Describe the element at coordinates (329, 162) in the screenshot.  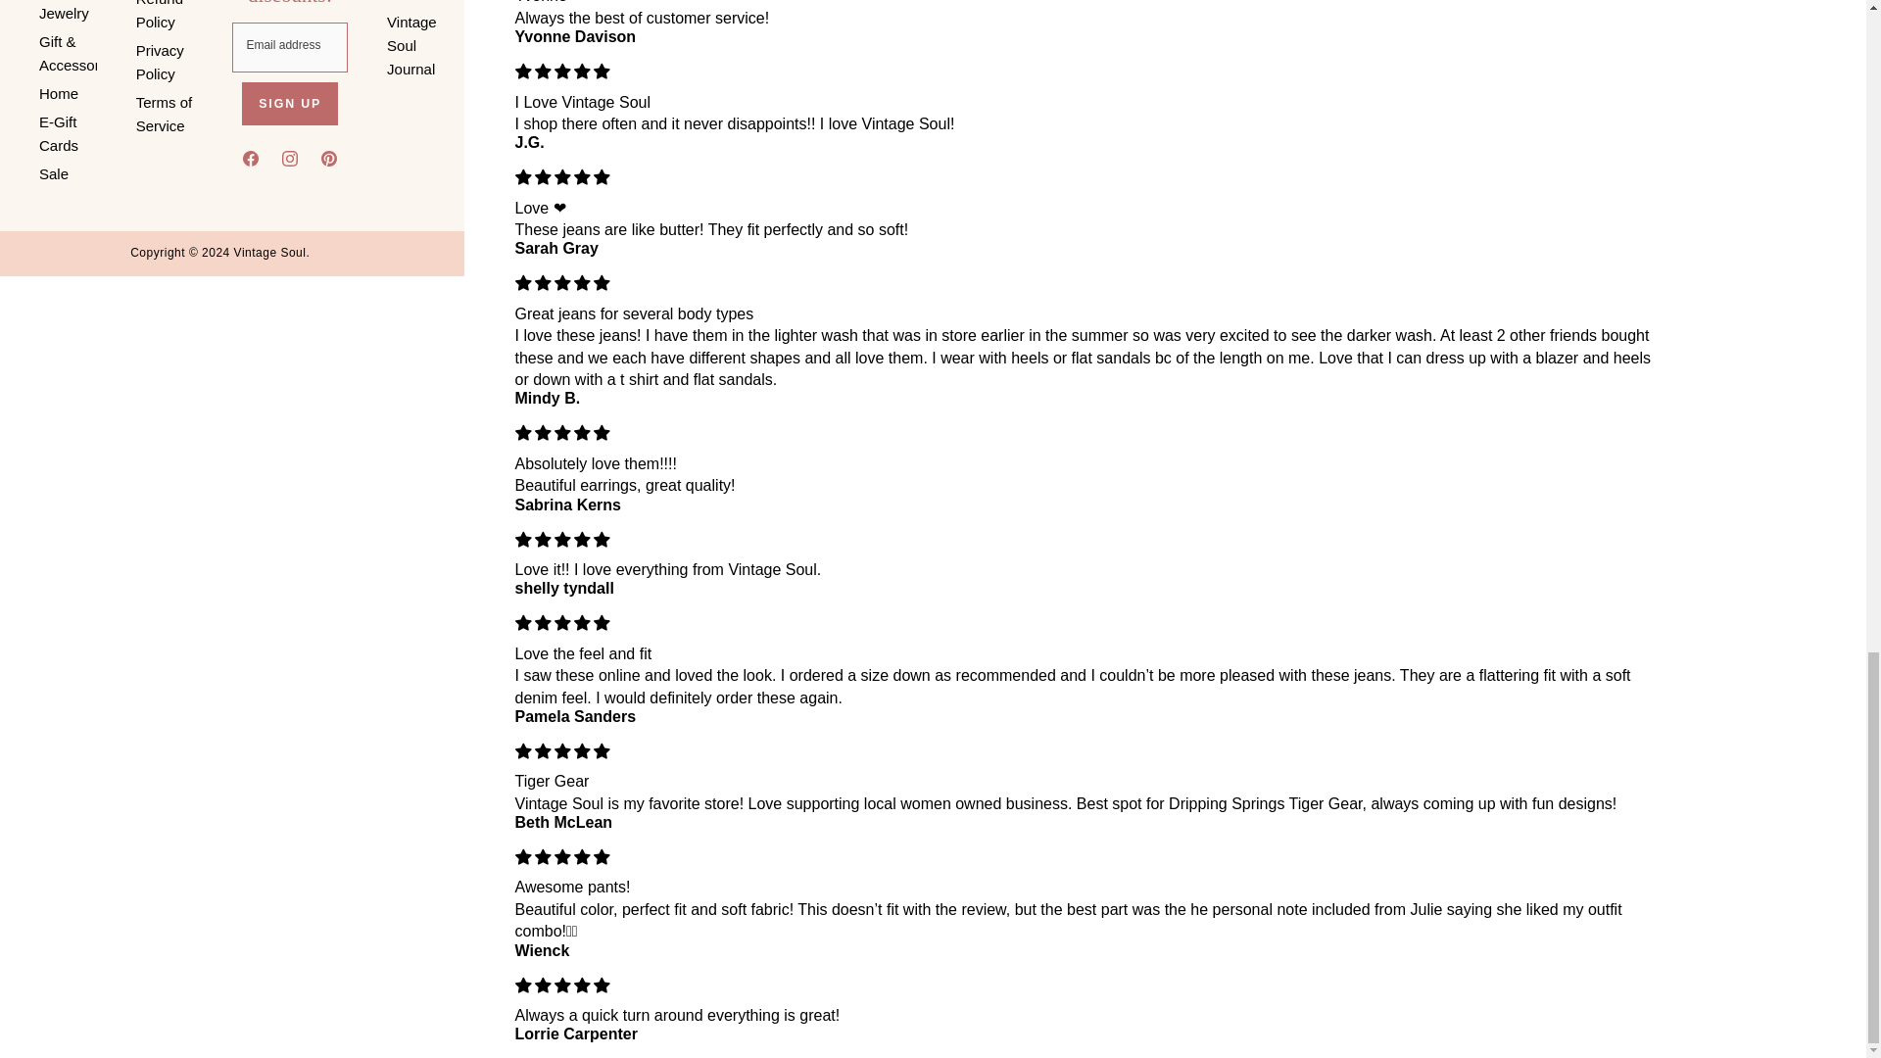
I see `Pinterest` at that location.